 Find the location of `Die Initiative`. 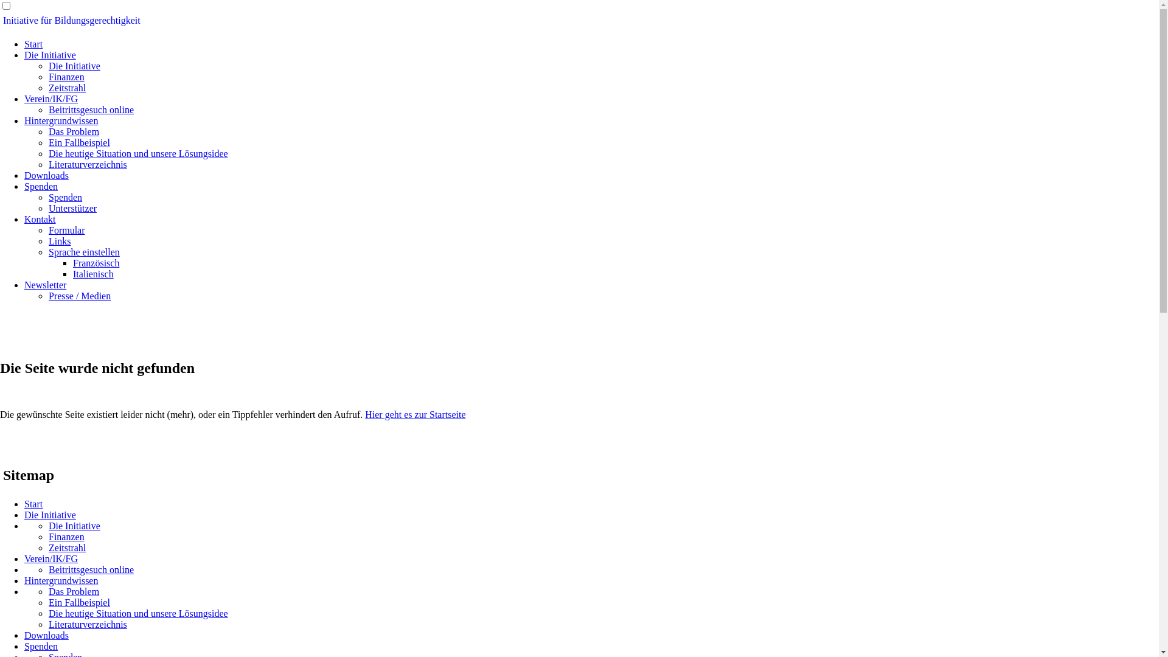

Die Initiative is located at coordinates (50, 55).